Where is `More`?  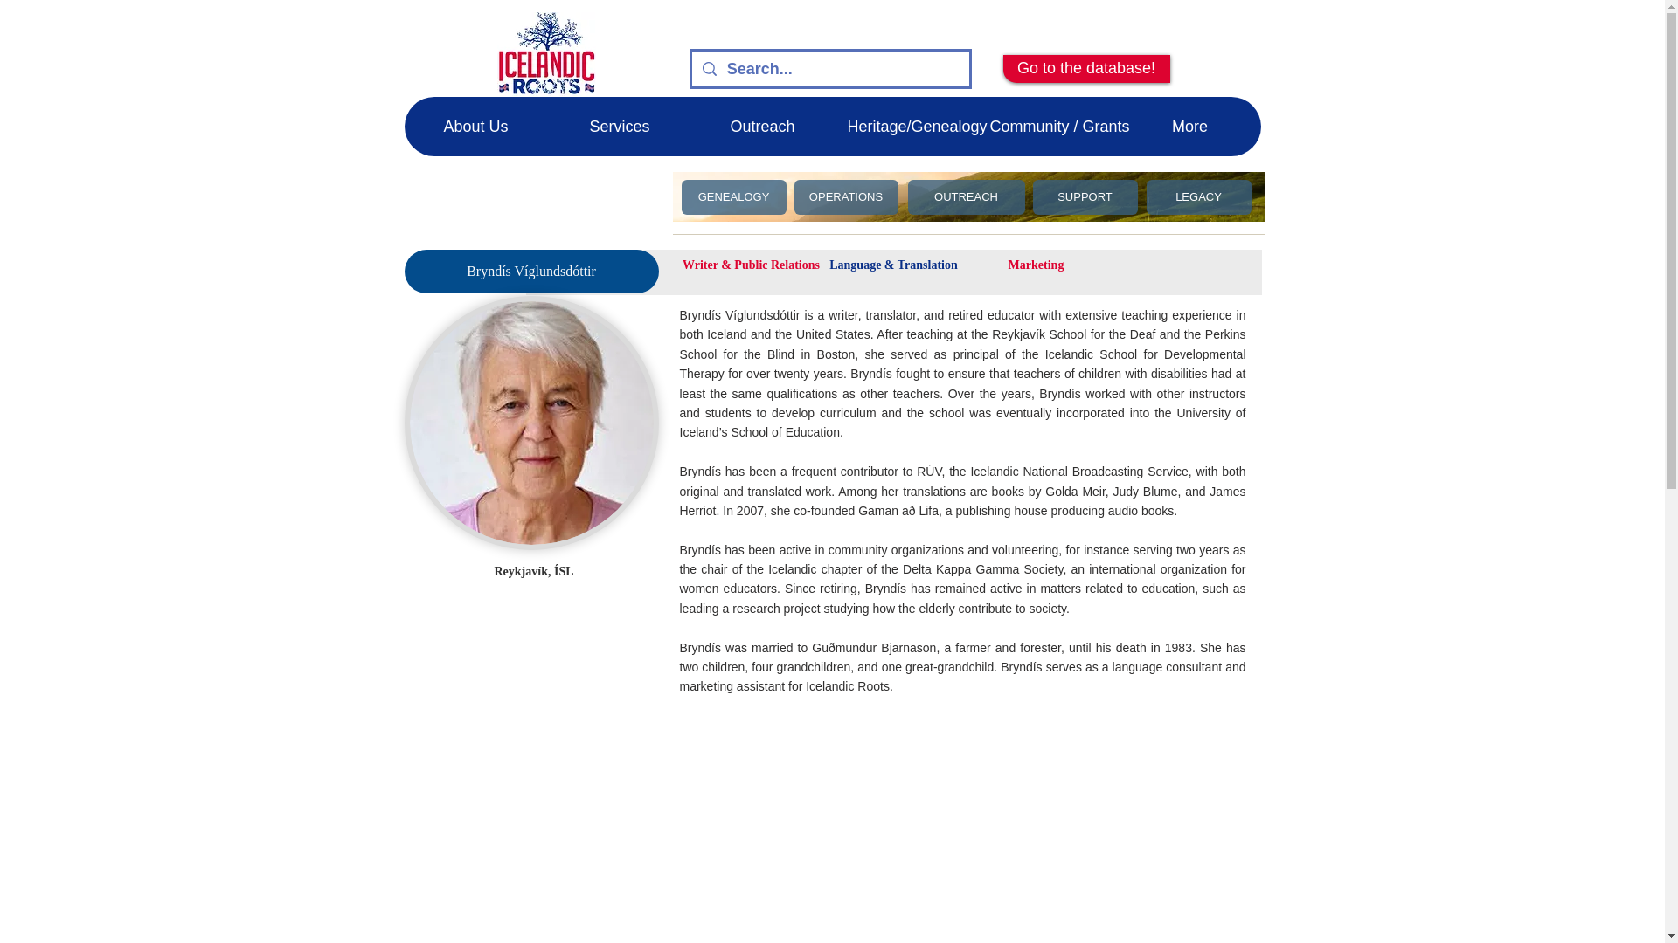 More is located at coordinates (1190, 127).